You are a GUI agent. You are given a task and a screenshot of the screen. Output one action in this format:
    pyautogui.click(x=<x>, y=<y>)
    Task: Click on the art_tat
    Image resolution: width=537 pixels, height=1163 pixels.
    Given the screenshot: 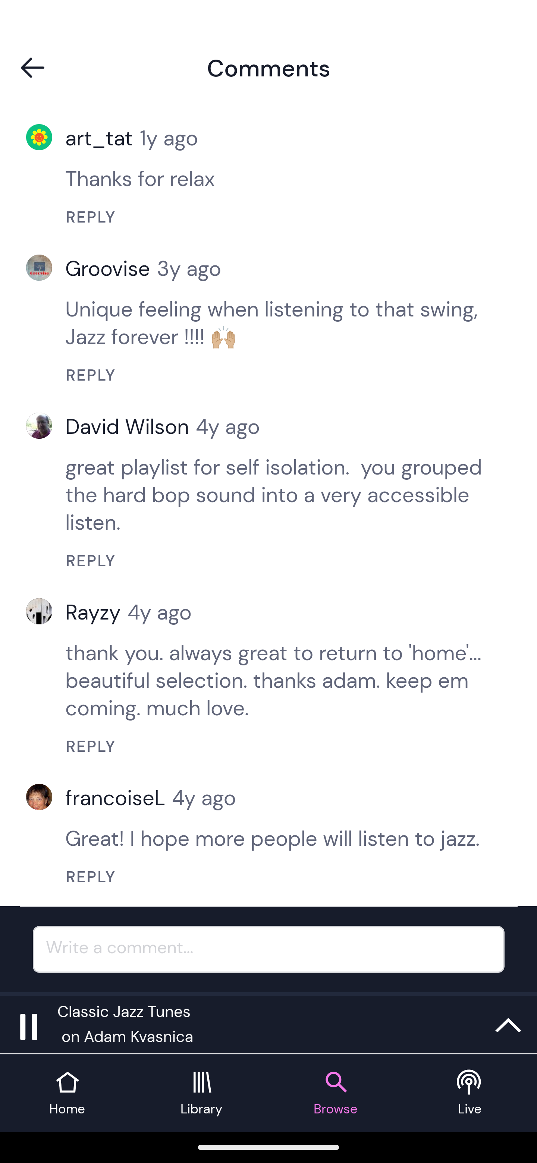 What is the action you would take?
    pyautogui.click(x=102, y=138)
    